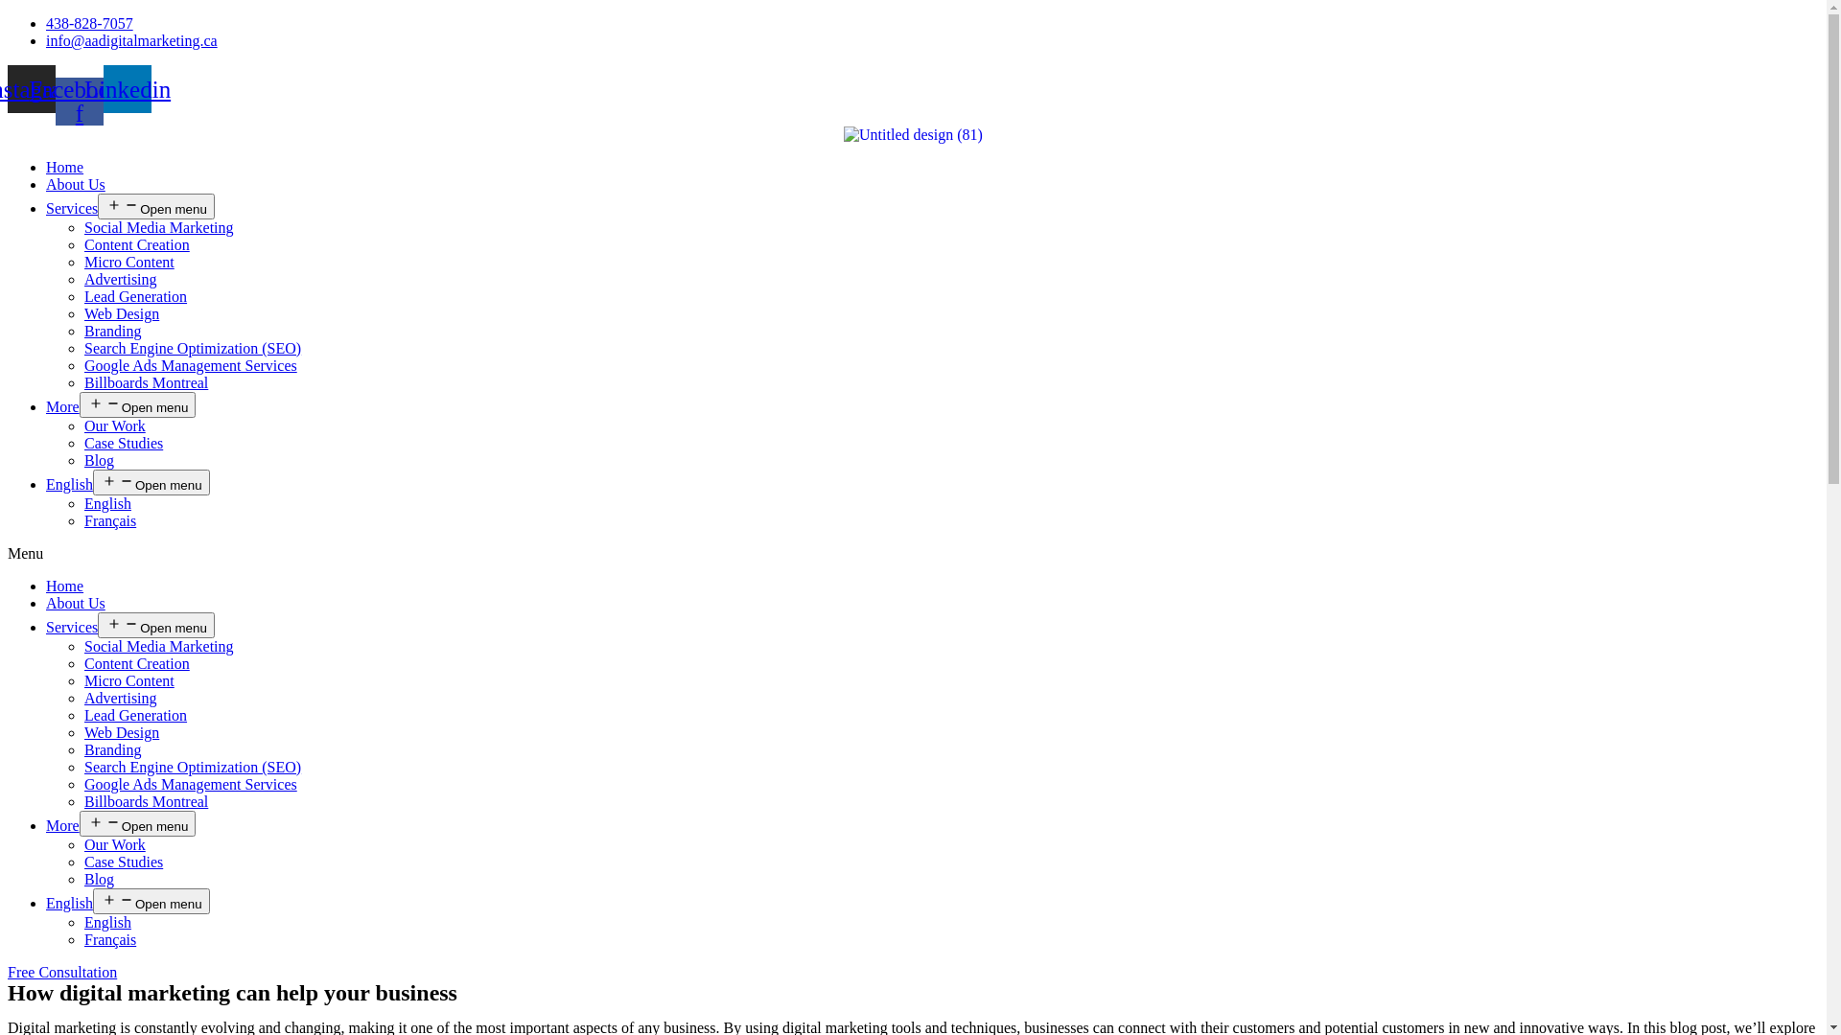 This screenshot has width=1841, height=1035. Describe the element at coordinates (80, 101) in the screenshot. I see `Facebook-f` at that location.